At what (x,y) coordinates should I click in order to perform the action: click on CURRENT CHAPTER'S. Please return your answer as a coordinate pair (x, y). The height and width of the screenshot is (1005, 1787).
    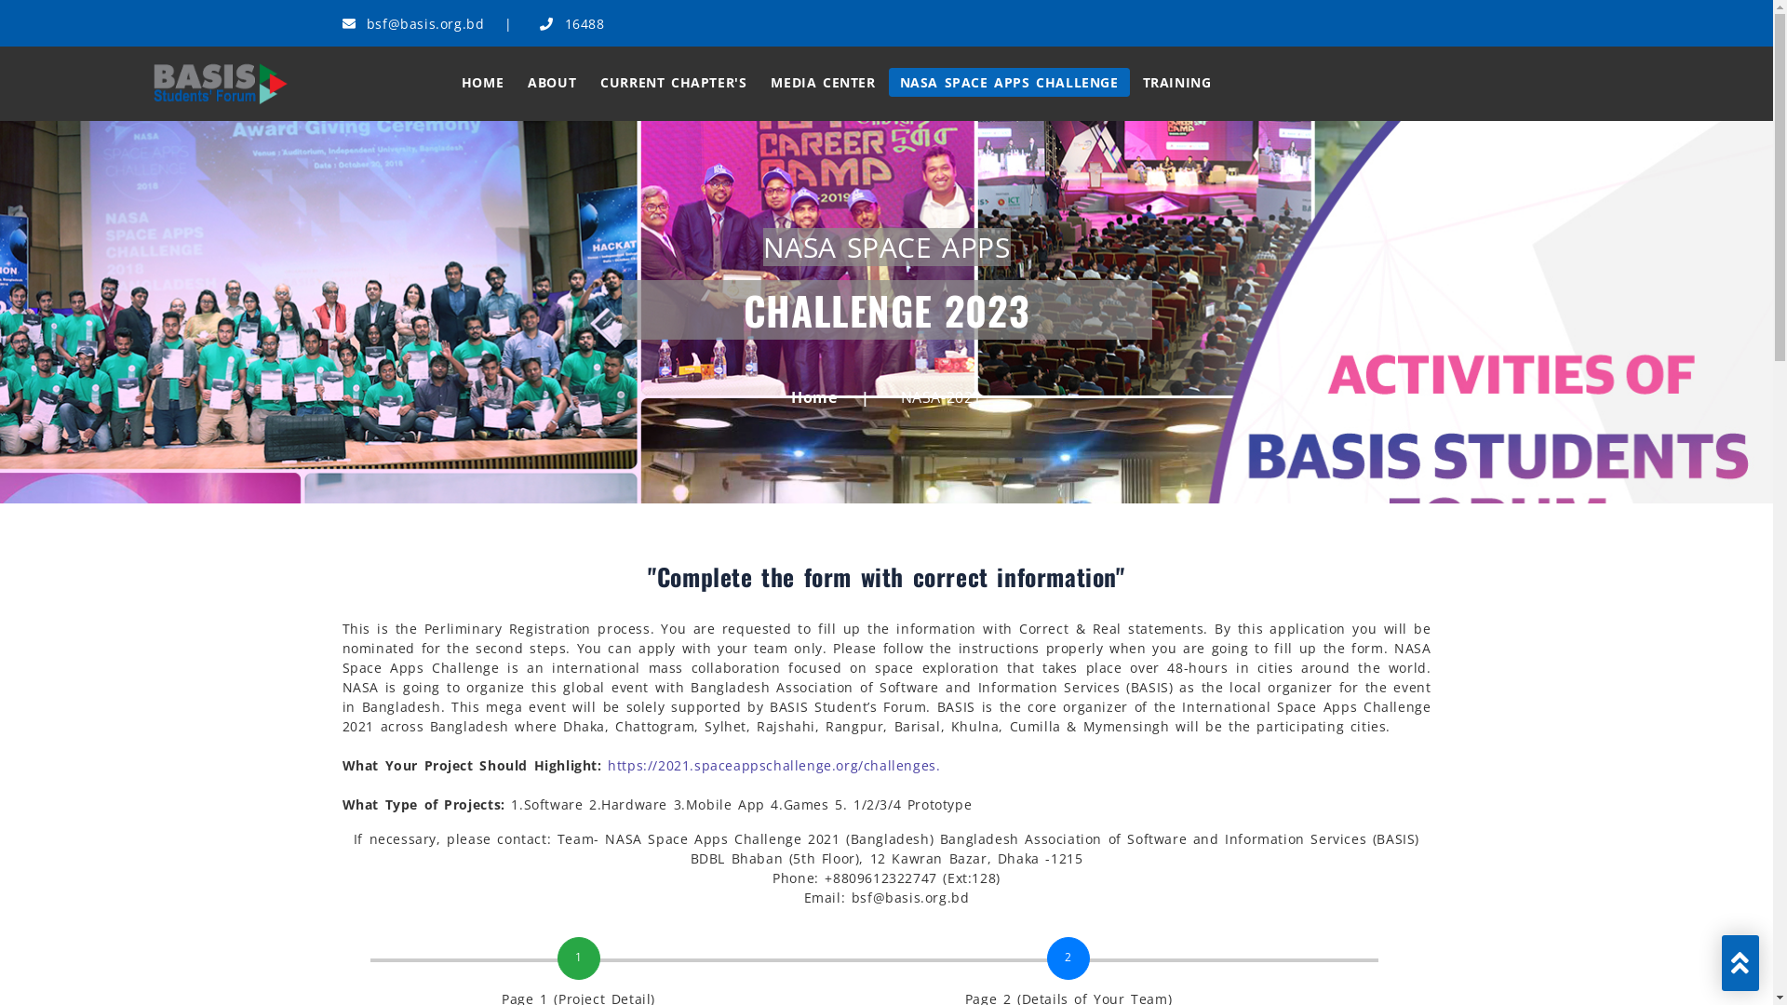
    Looking at the image, I should click on (674, 82).